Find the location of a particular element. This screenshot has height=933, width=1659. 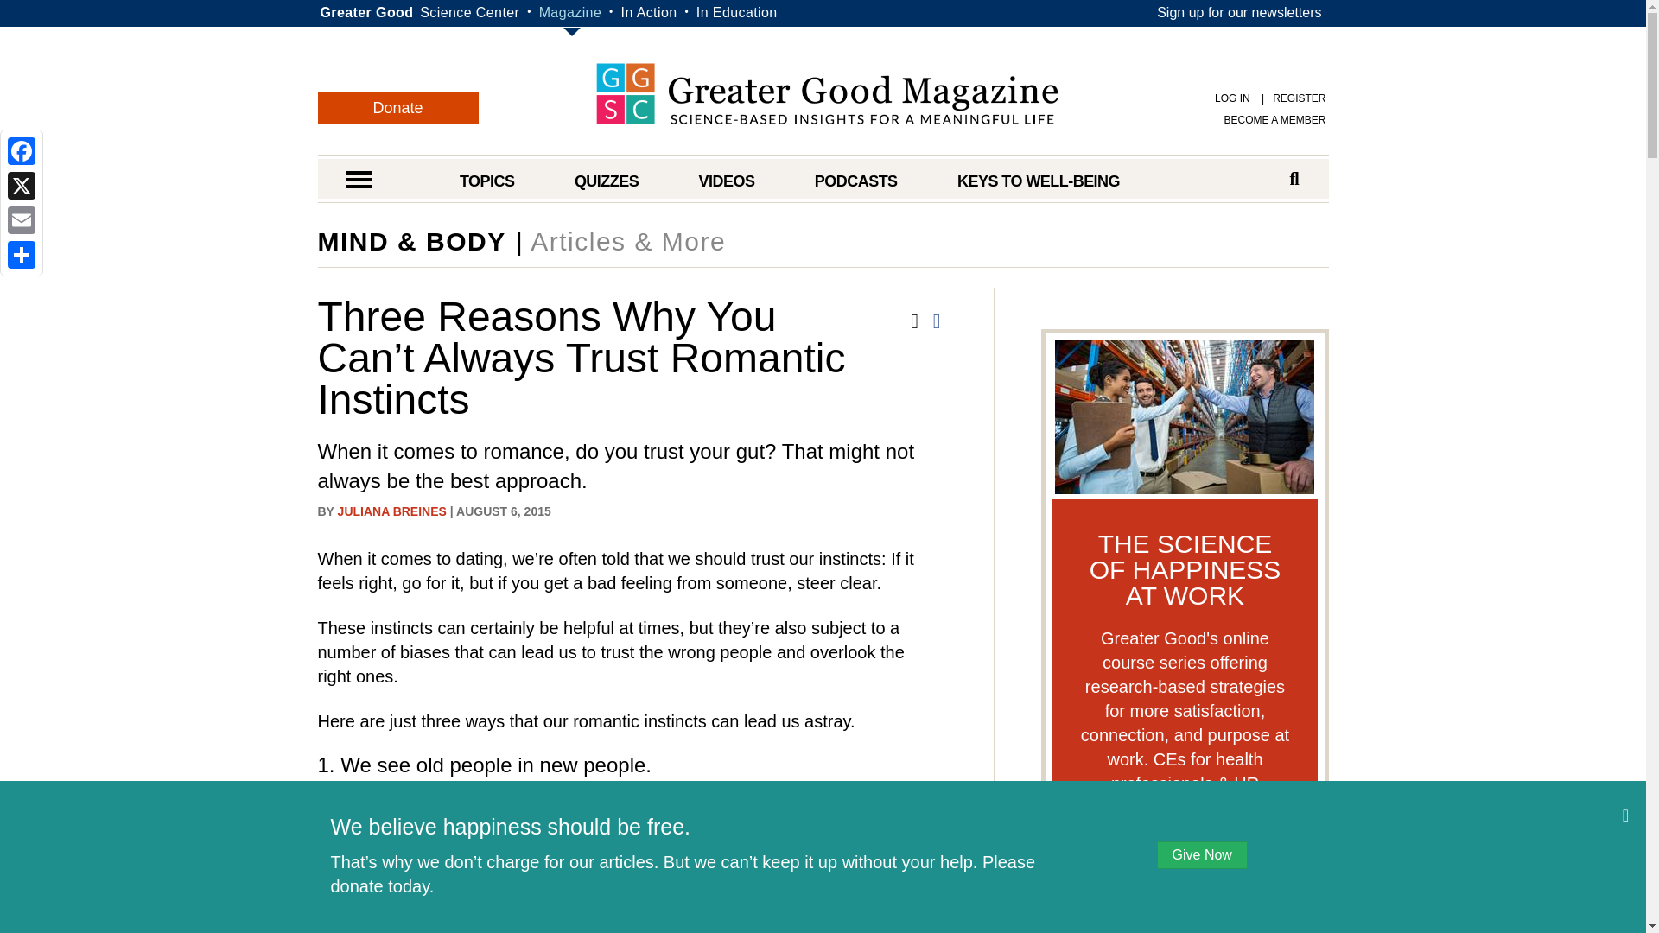

TOPICS is located at coordinates (486, 181).